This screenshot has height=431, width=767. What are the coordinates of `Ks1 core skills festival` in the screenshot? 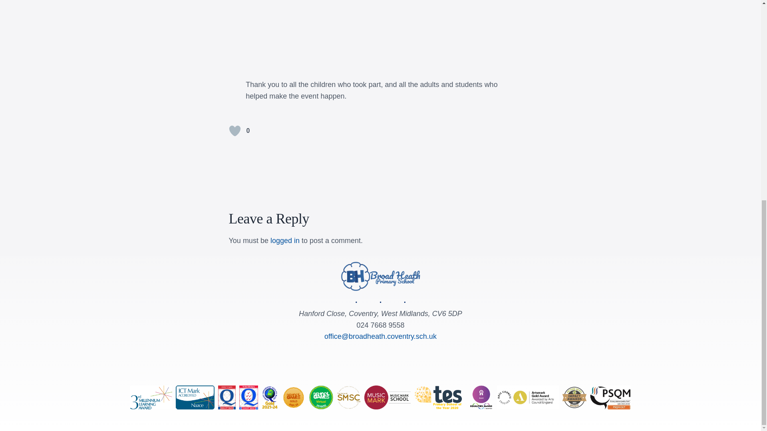 It's located at (380, 31).